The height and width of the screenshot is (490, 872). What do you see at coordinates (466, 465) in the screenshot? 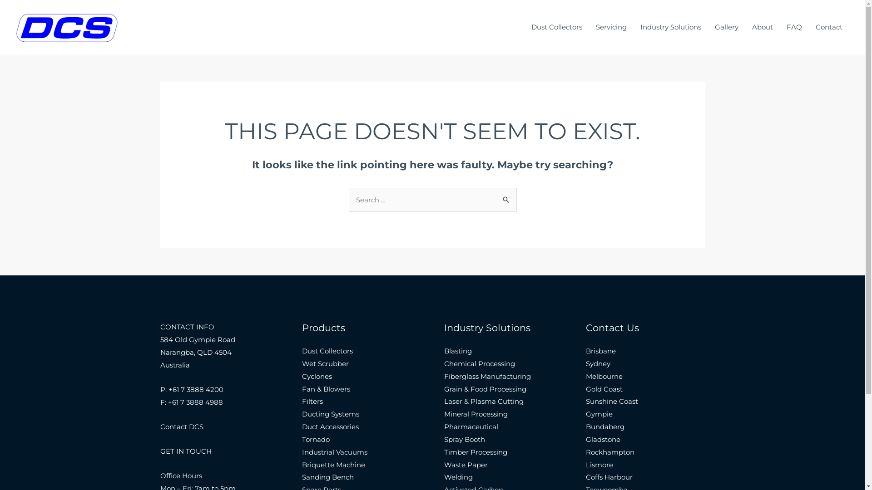
I see `Waste Paper` at bounding box center [466, 465].